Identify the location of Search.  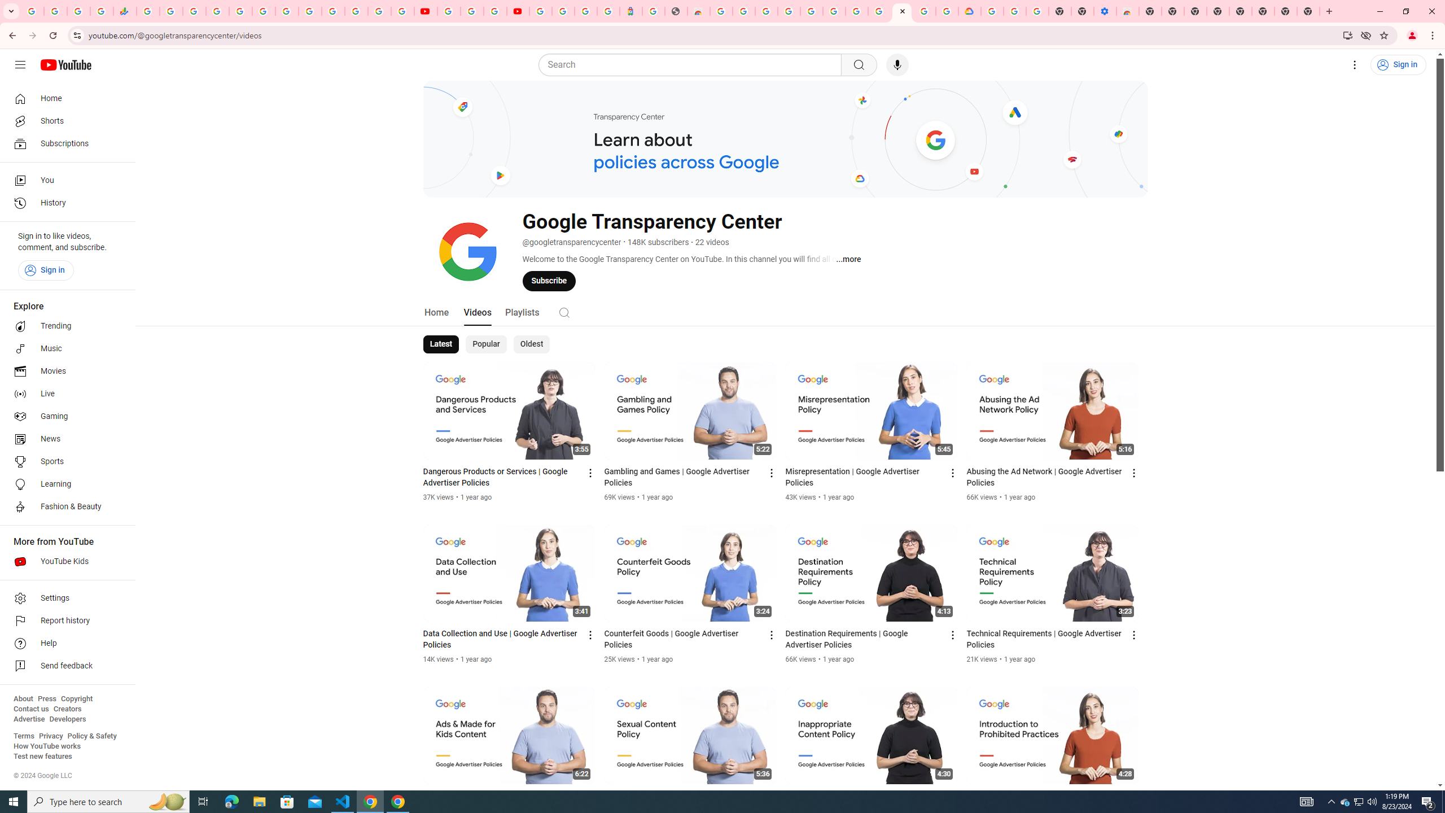
(693, 65).